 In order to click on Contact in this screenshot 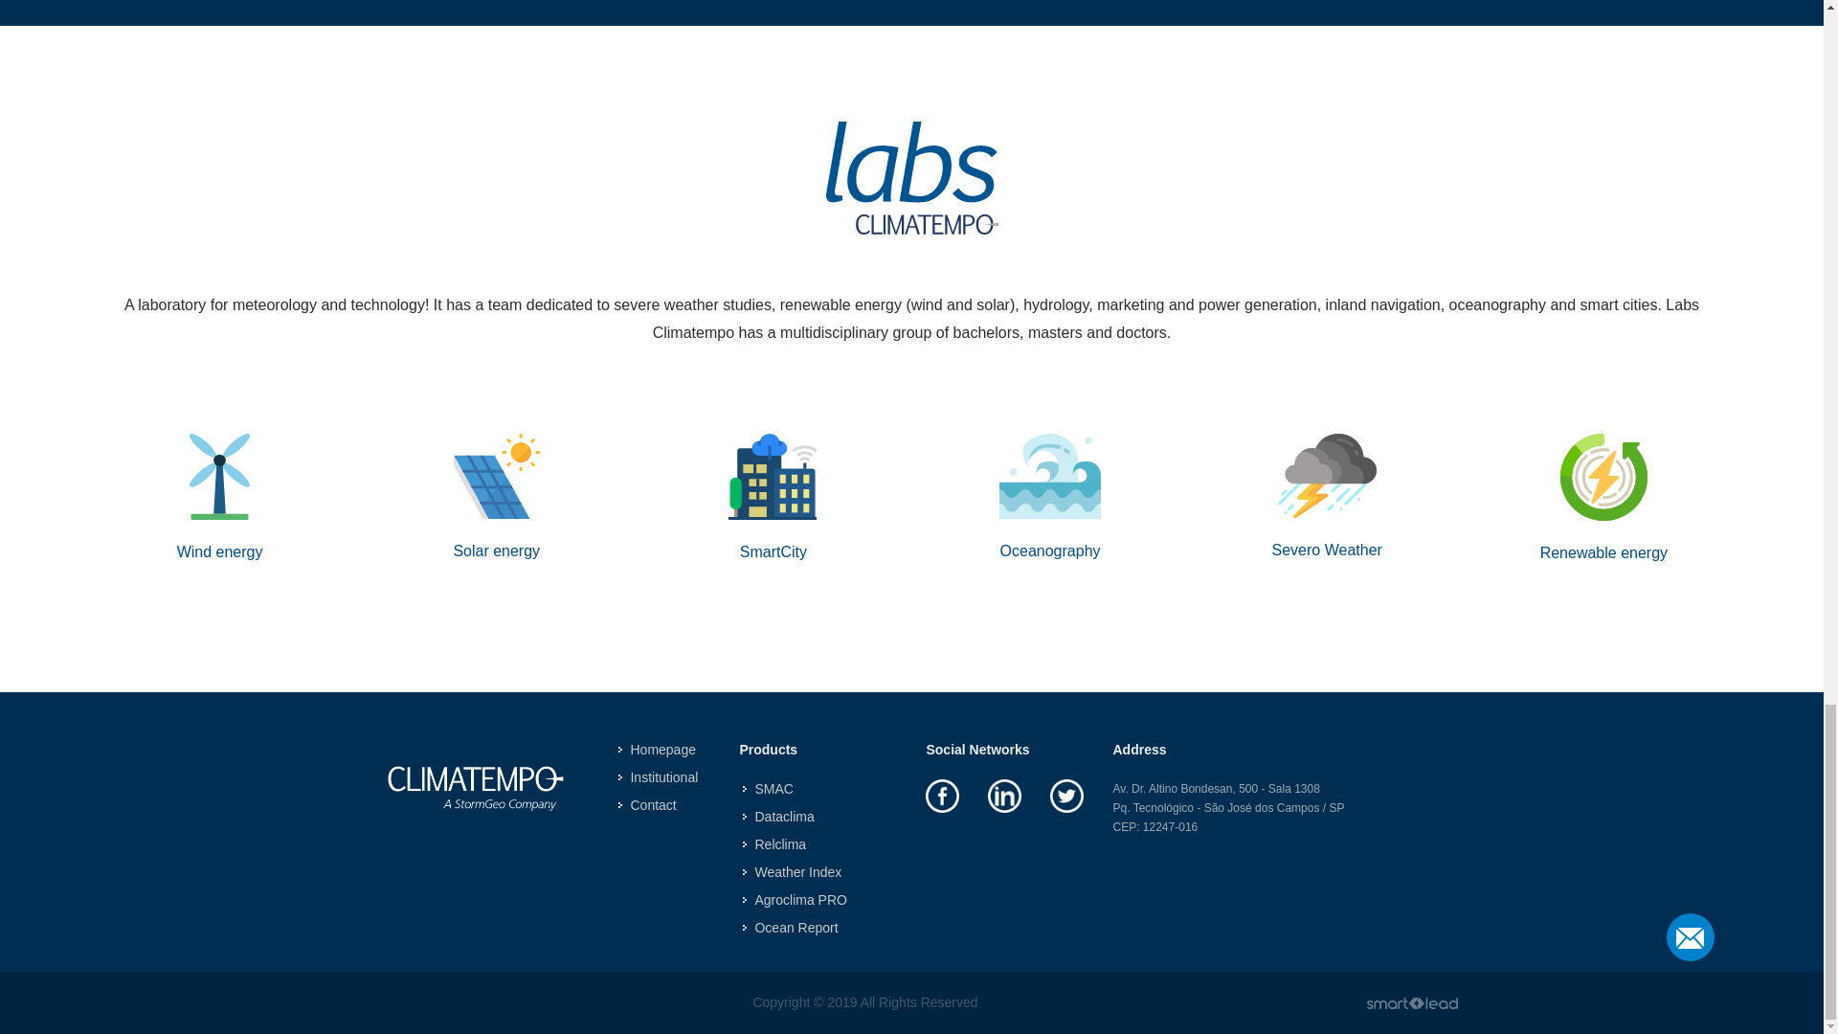, I will do `click(647, 805)`.